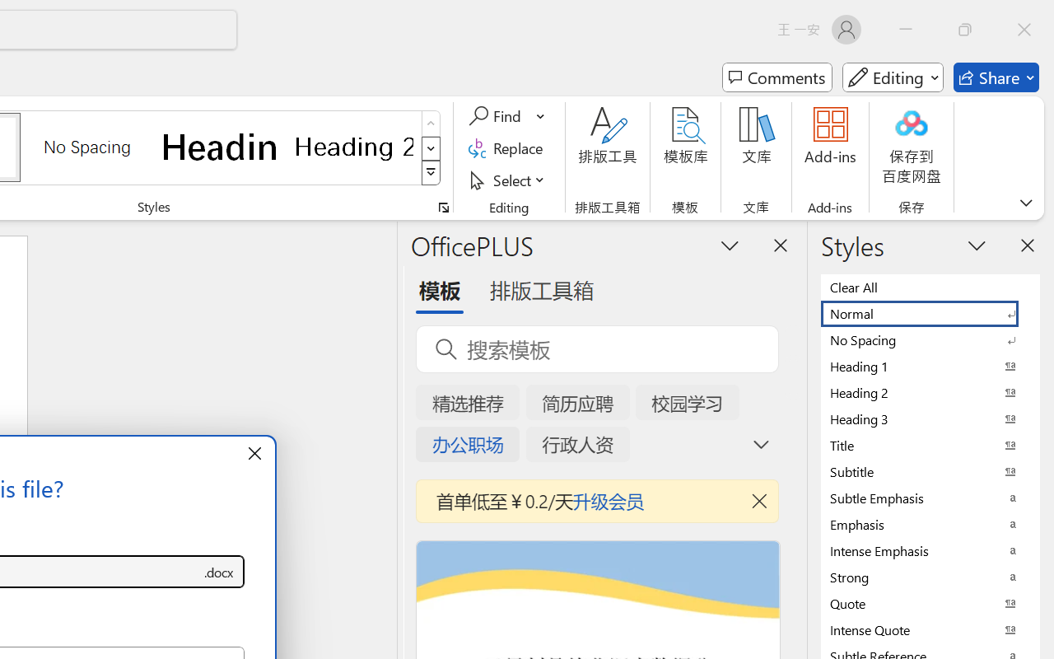  Describe the element at coordinates (893, 77) in the screenshot. I see `Mode` at that location.